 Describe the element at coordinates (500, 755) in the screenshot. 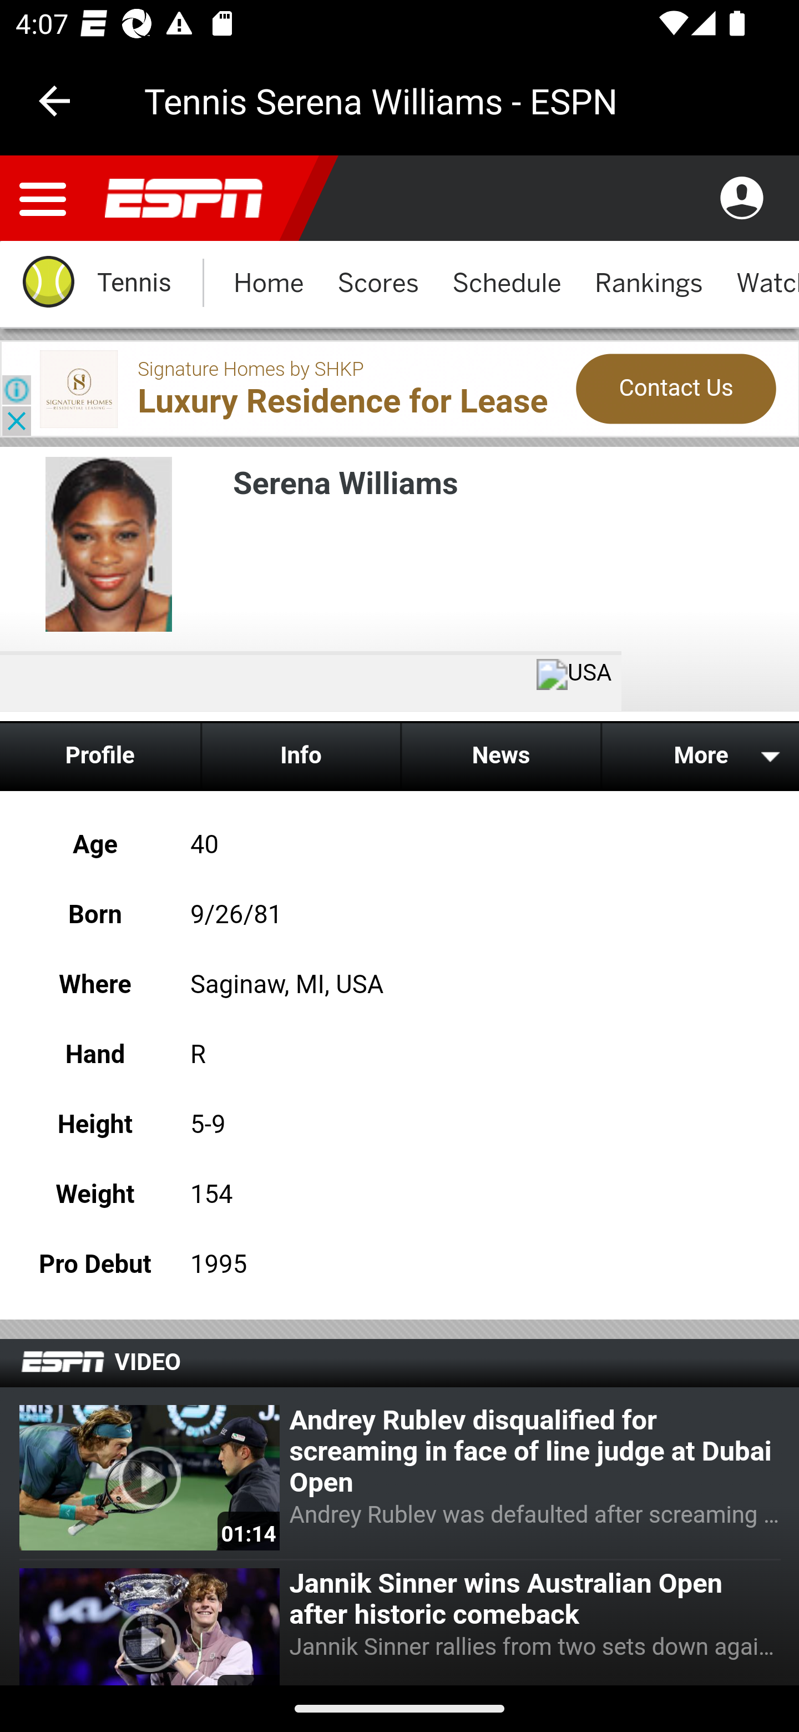

I see `News` at that location.